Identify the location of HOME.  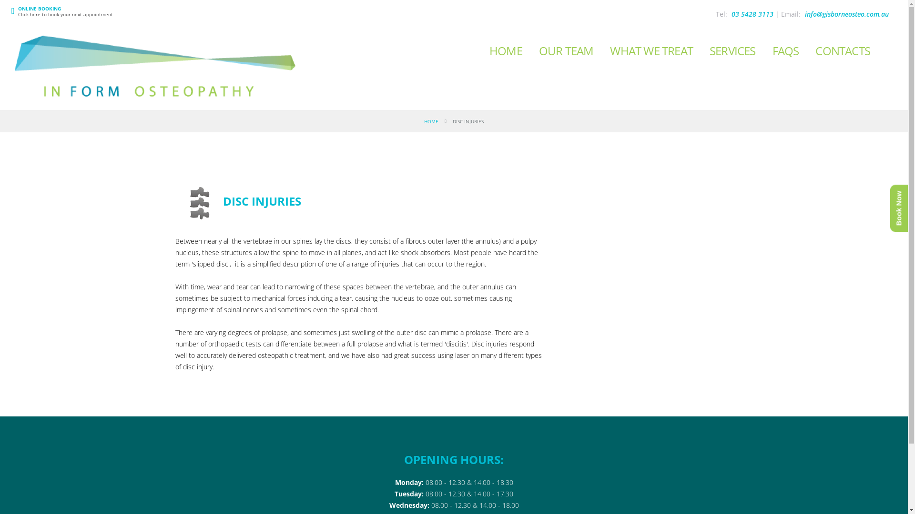
(506, 50).